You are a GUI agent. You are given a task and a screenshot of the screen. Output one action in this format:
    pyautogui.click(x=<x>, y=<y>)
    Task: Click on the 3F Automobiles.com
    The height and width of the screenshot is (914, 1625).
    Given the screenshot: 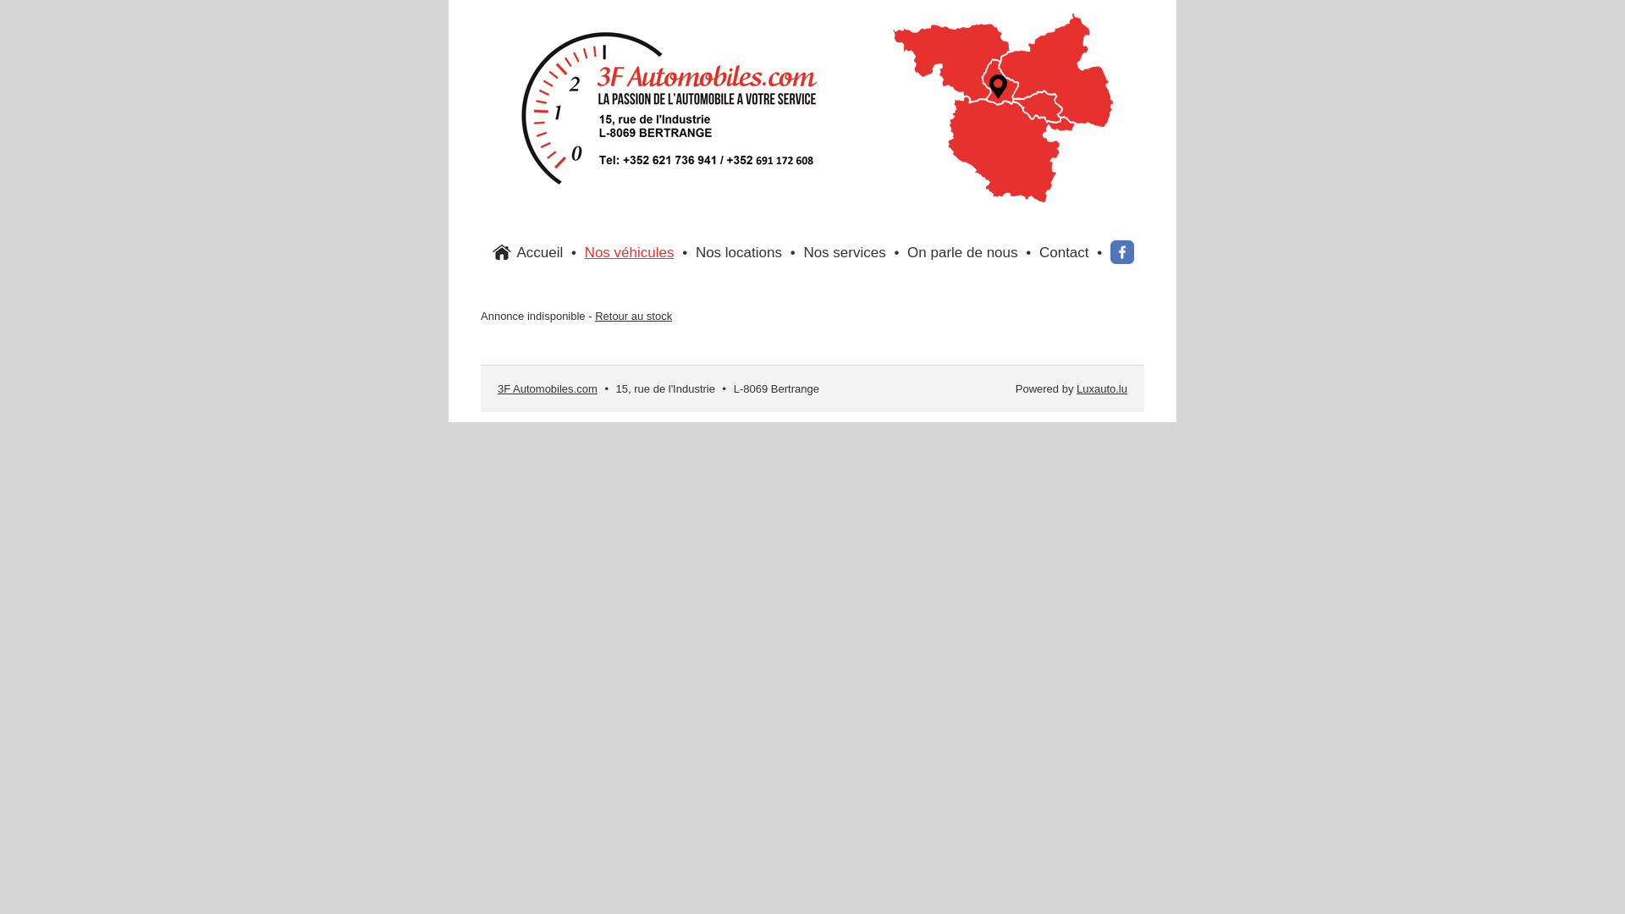 What is the action you would take?
    pyautogui.click(x=548, y=389)
    